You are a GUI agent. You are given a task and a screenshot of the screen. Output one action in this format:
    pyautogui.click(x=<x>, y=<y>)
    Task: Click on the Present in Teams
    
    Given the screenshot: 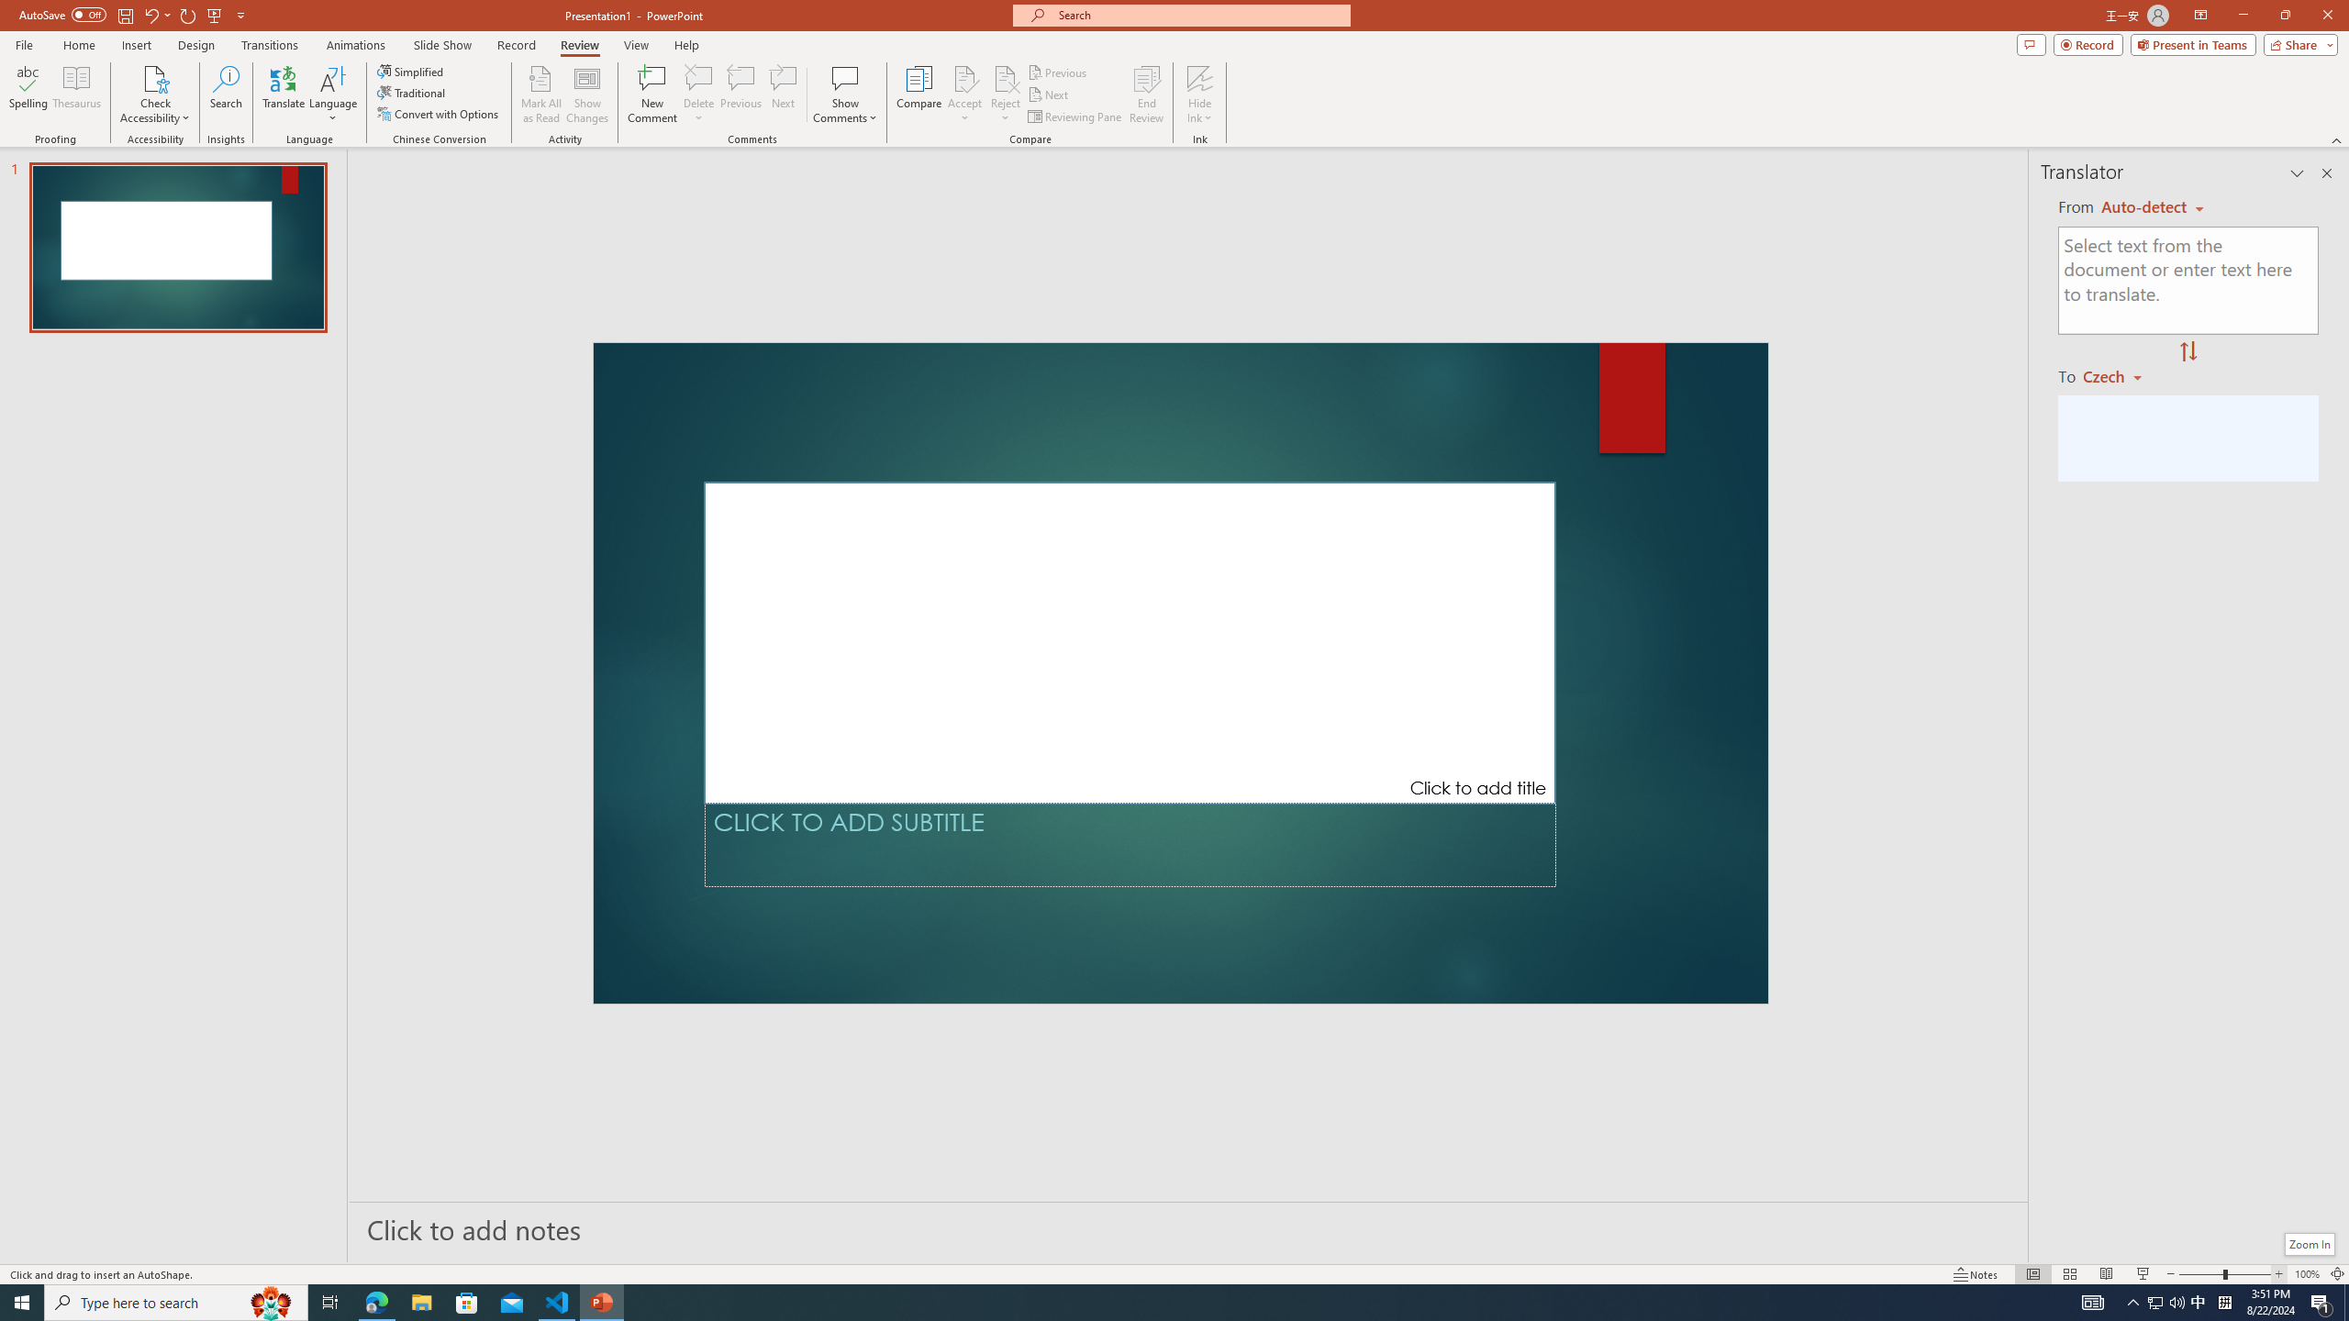 What is the action you would take?
    pyautogui.click(x=2193, y=44)
    